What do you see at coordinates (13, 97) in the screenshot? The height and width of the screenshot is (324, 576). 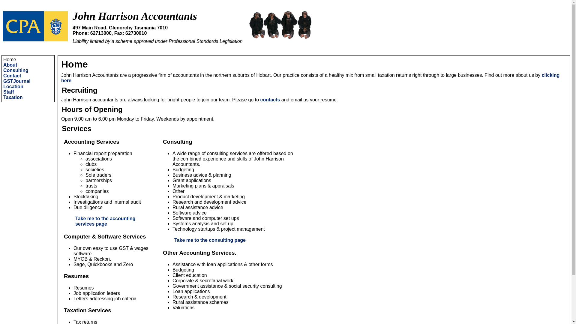 I see `Taxation` at bounding box center [13, 97].